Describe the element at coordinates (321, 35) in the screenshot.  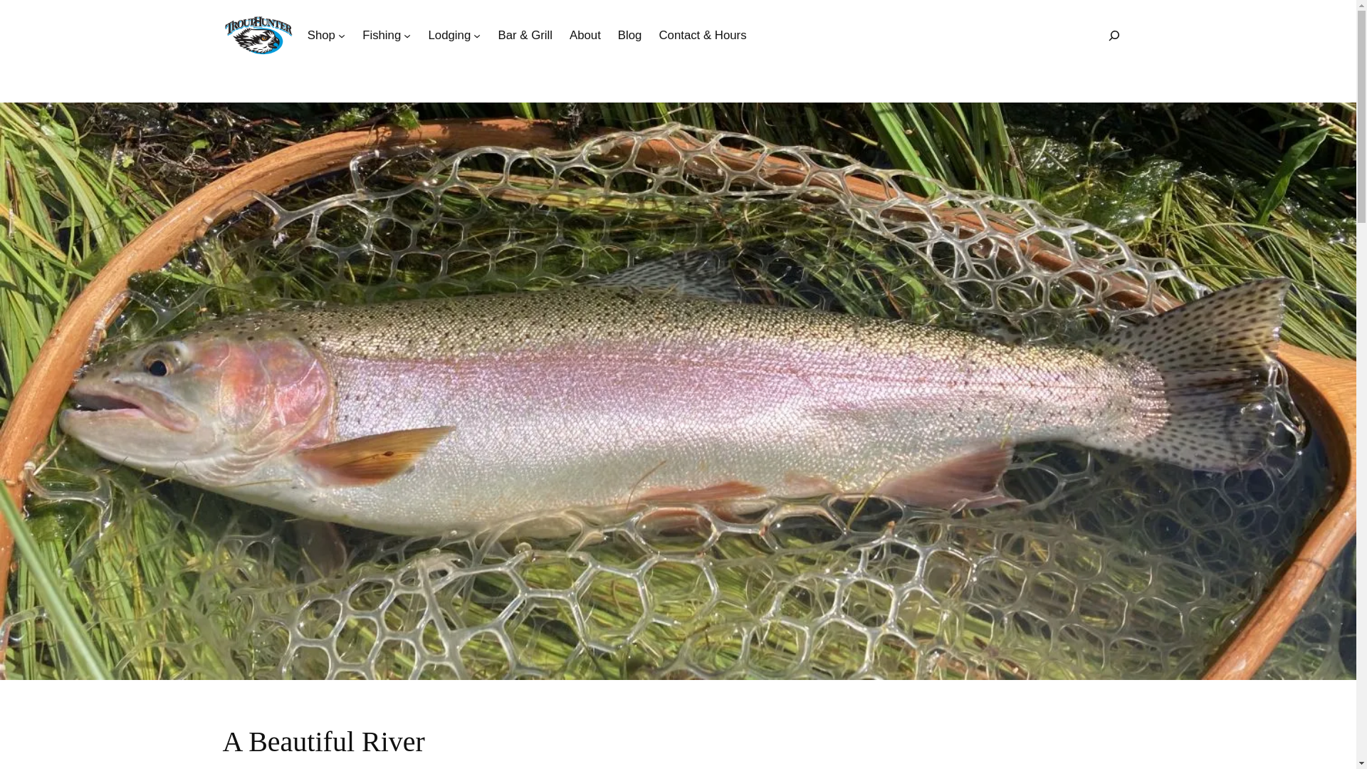
I see `Shop` at that location.